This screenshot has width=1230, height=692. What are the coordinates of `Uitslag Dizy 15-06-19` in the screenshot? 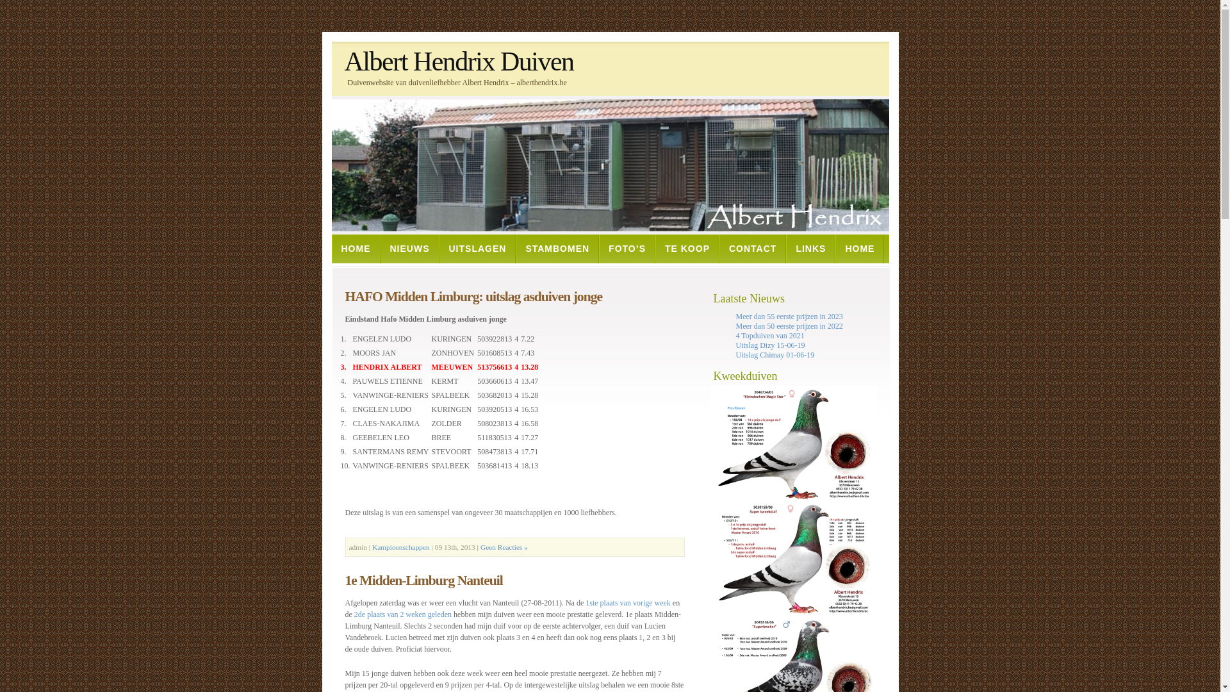 It's located at (770, 345).